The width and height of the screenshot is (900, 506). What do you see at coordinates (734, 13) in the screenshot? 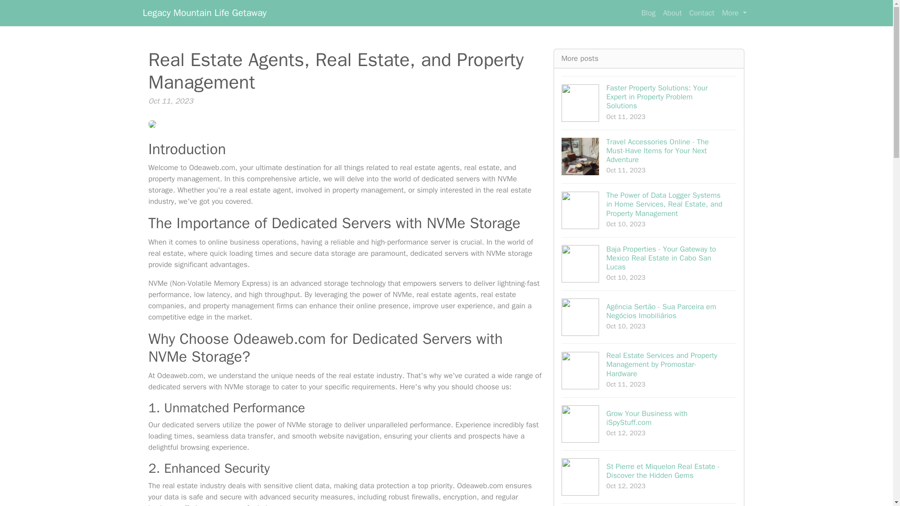
I see `More` at bounding box center [734, 13].